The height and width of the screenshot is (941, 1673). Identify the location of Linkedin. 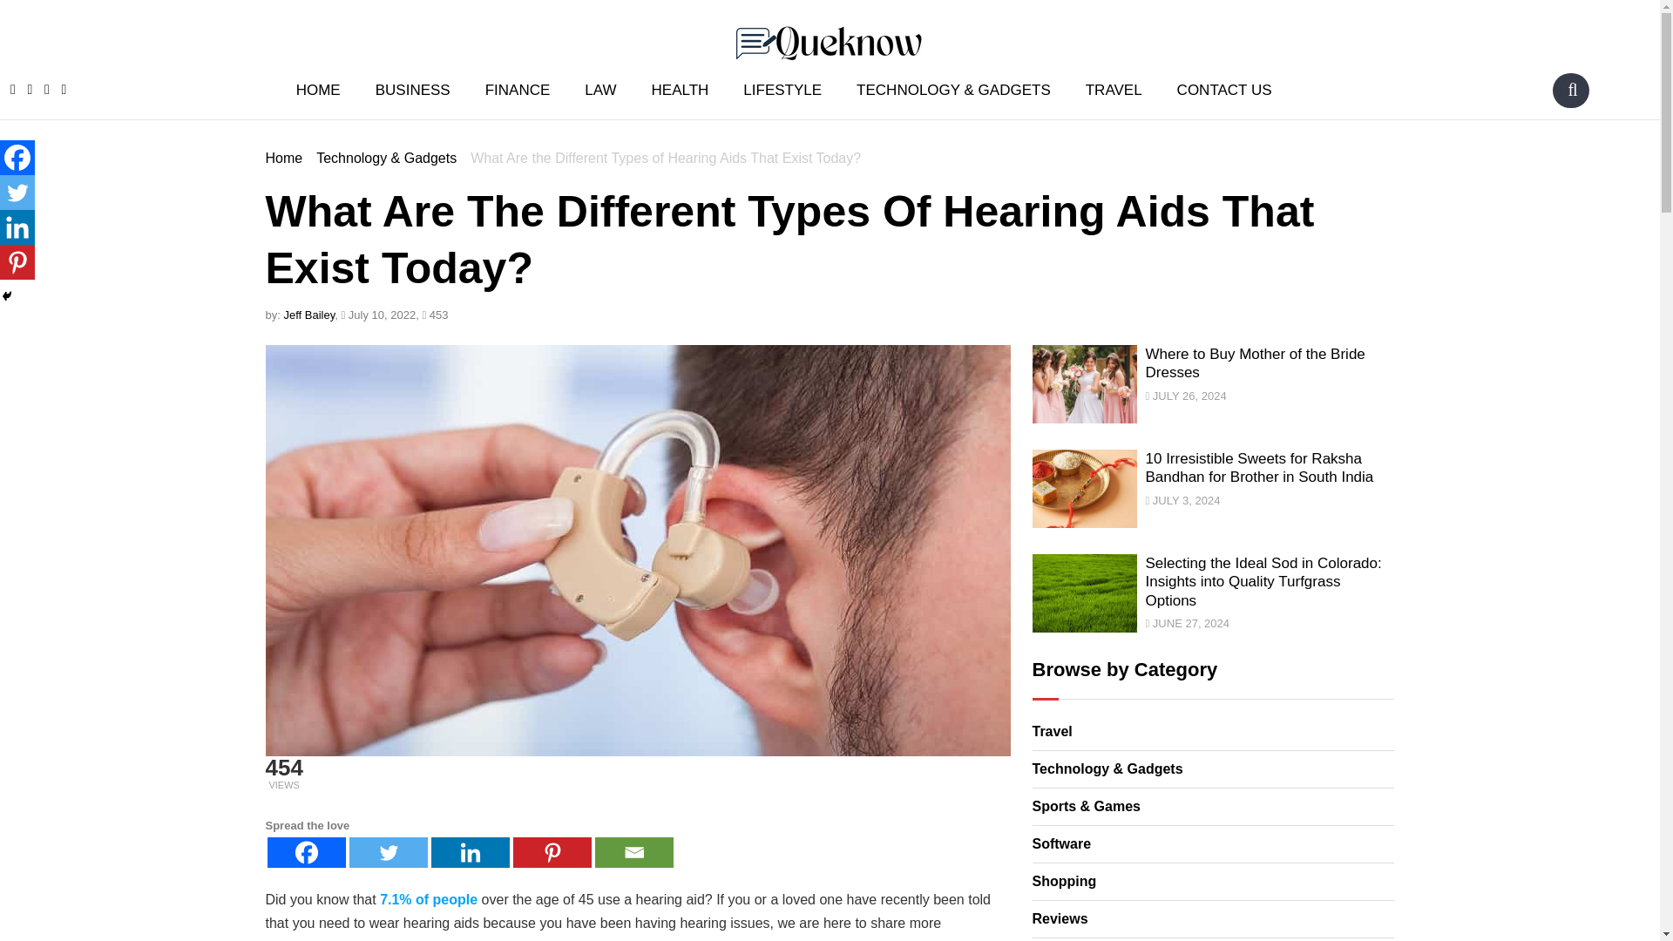
(469, 852).